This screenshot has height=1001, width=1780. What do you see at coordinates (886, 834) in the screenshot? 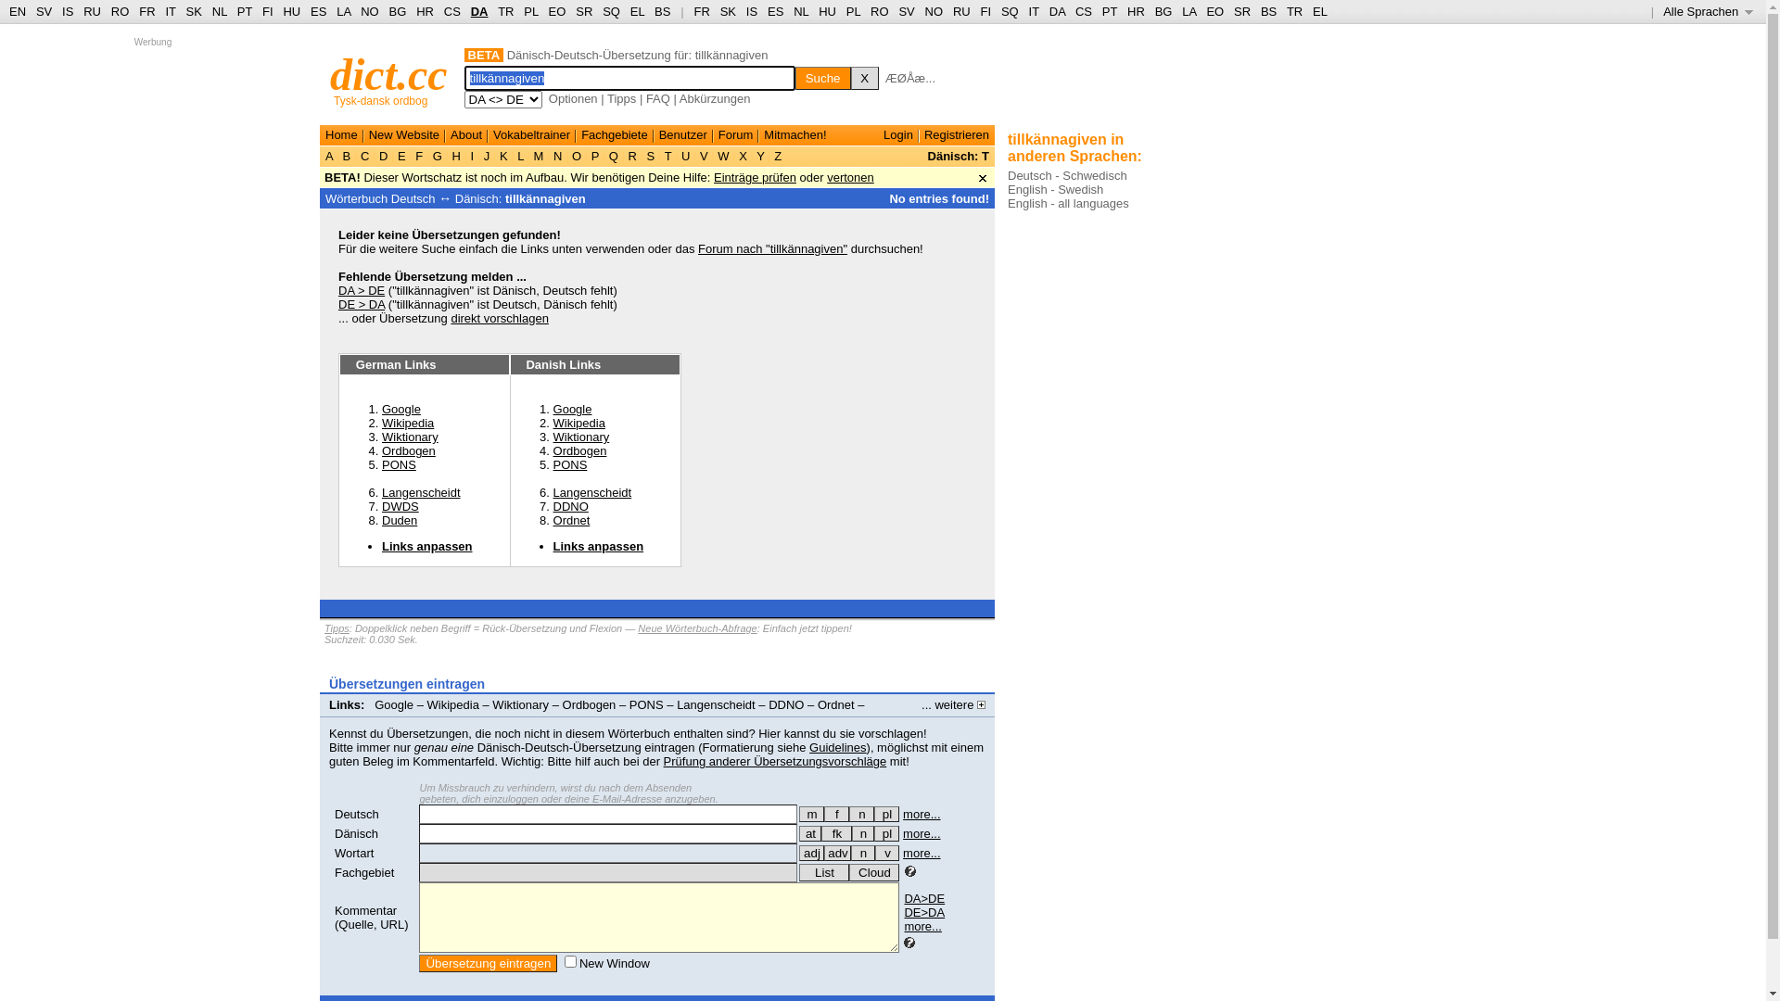
I see `pl` at bounding box center [886, 834].